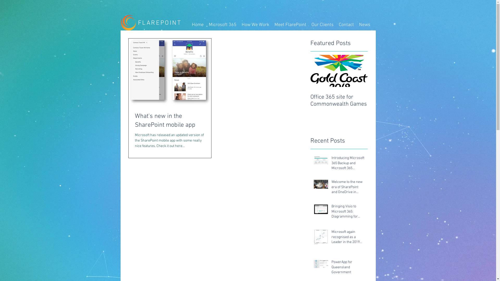 The image size is (500, 281). I want to click on FLAREPOINT, so click(160, 23).